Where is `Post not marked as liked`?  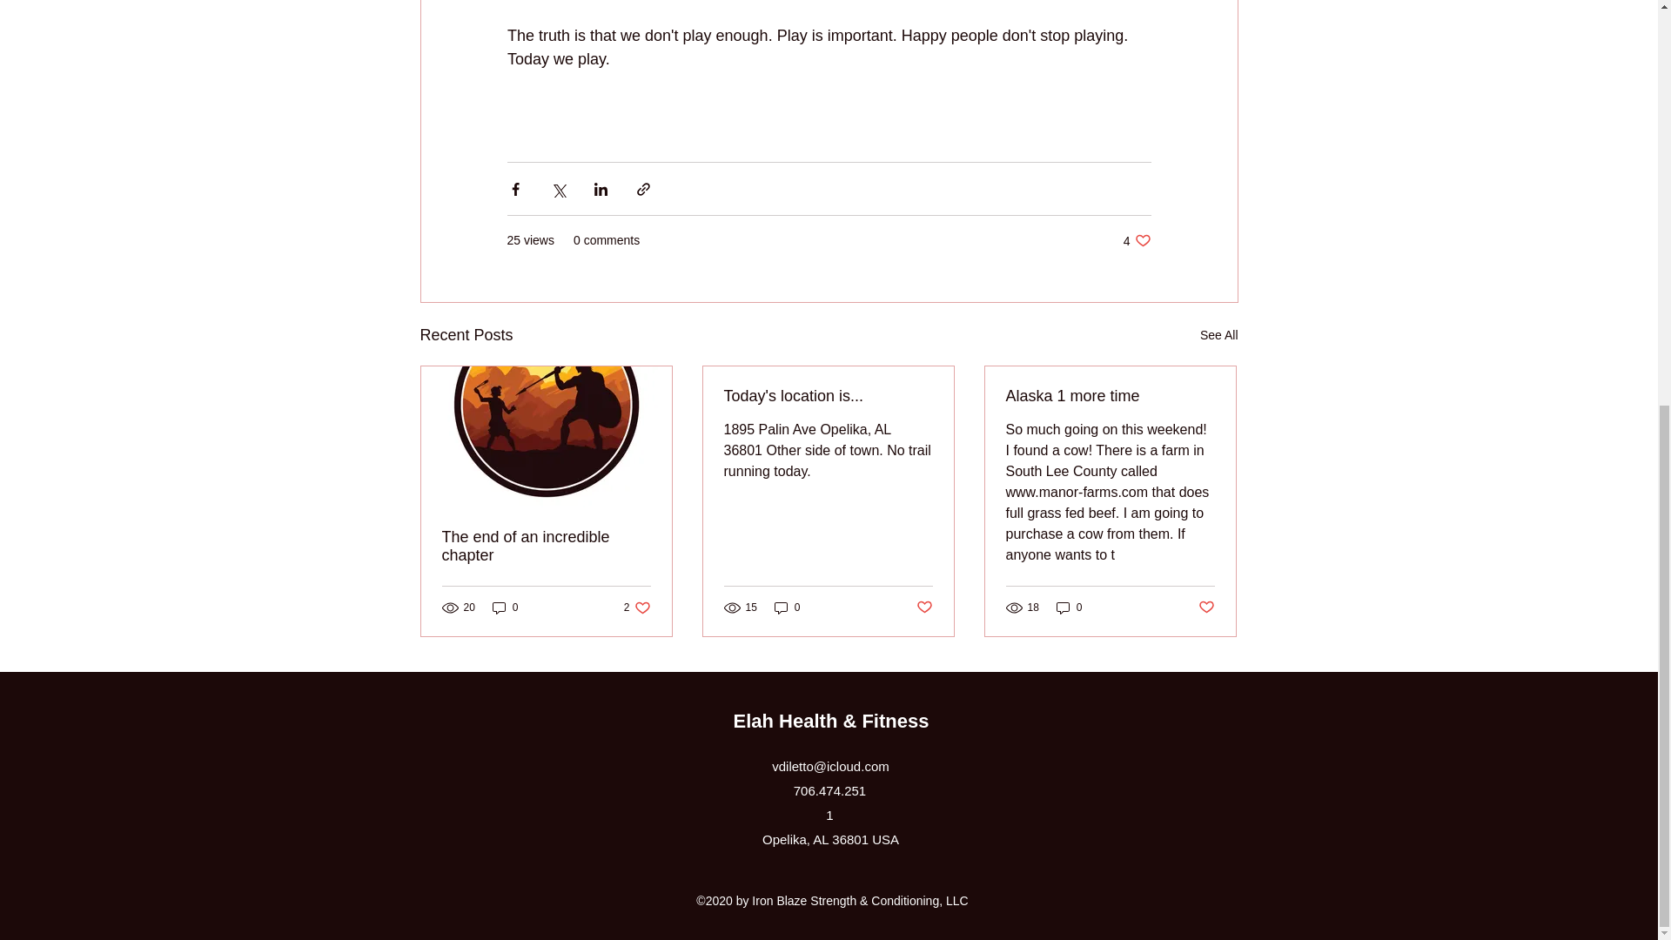
Post not marked as liked is located at coordinates (1218, 335).